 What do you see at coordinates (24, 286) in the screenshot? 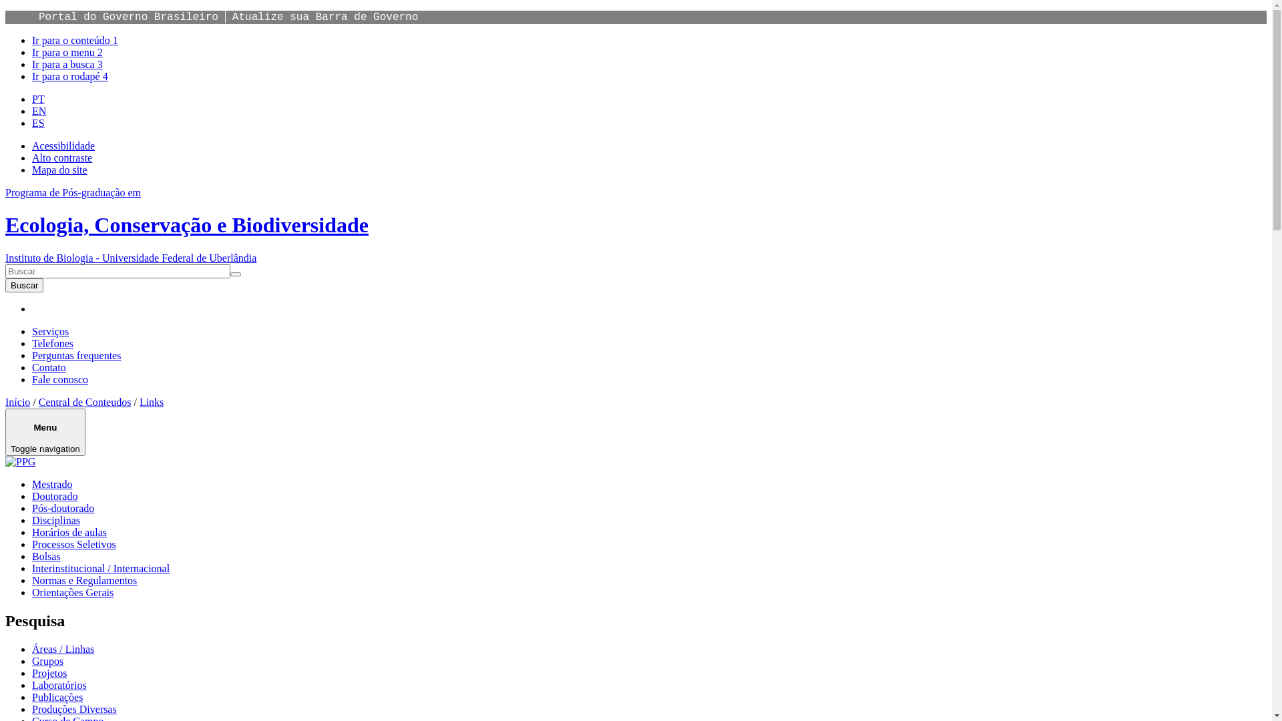
I see `Buscar` at bounding box center [24, 286].